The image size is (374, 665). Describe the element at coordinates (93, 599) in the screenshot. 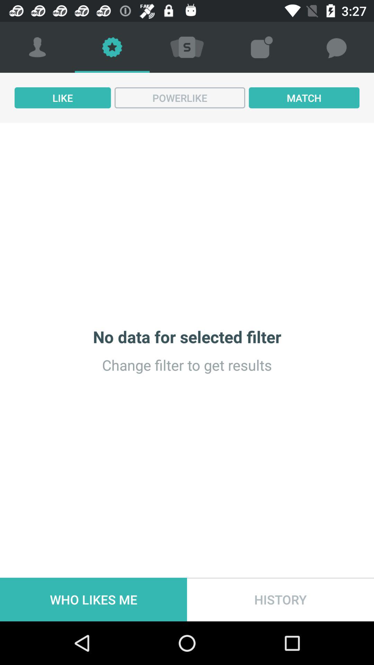

I see `turn off the item below change filter to item` at that location.